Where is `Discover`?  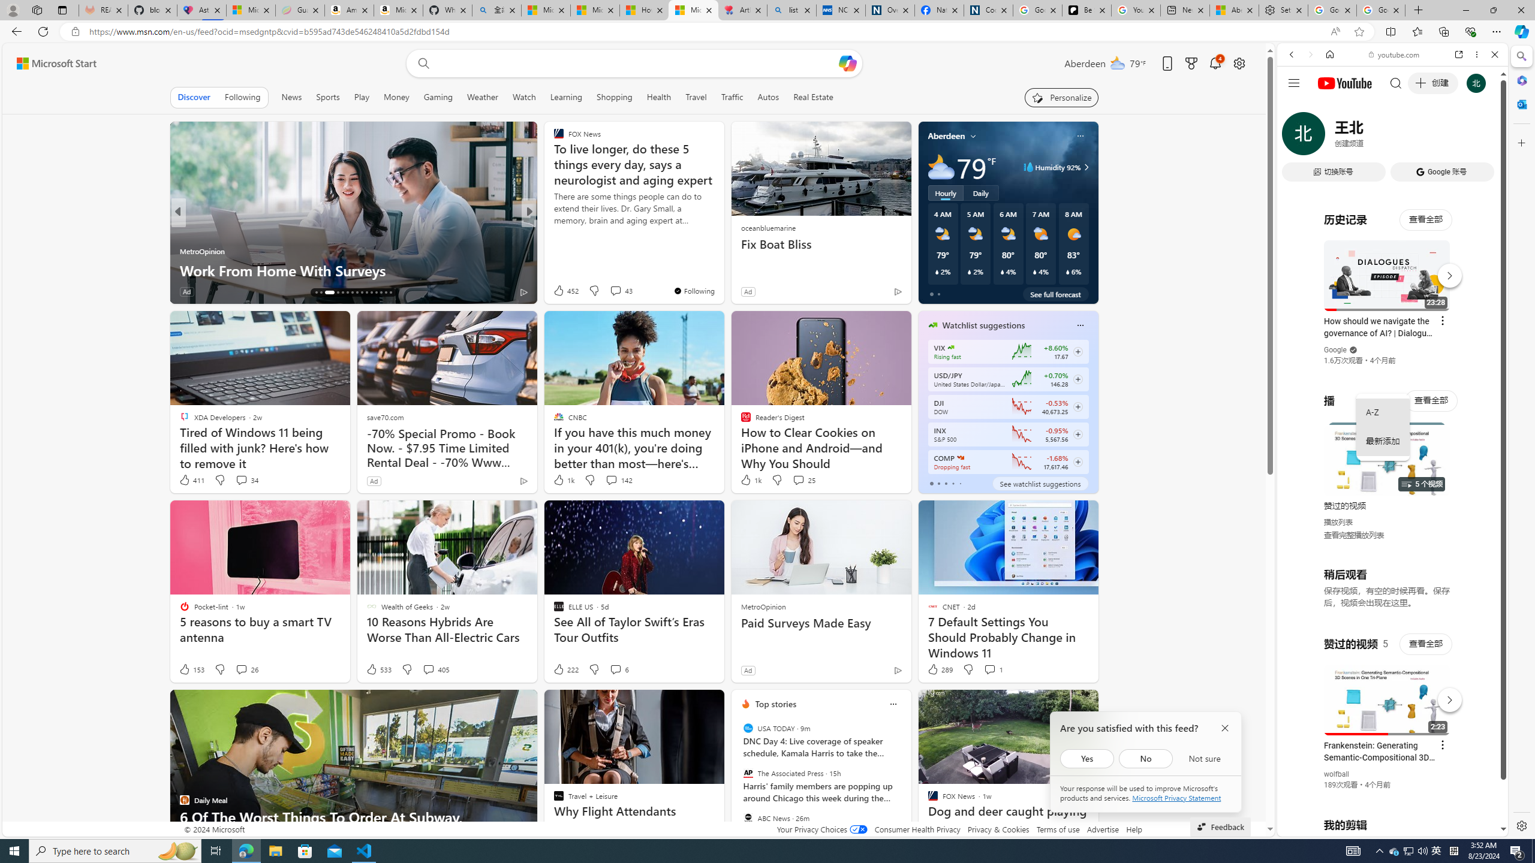
Discover is located at coordinates (194, 97).